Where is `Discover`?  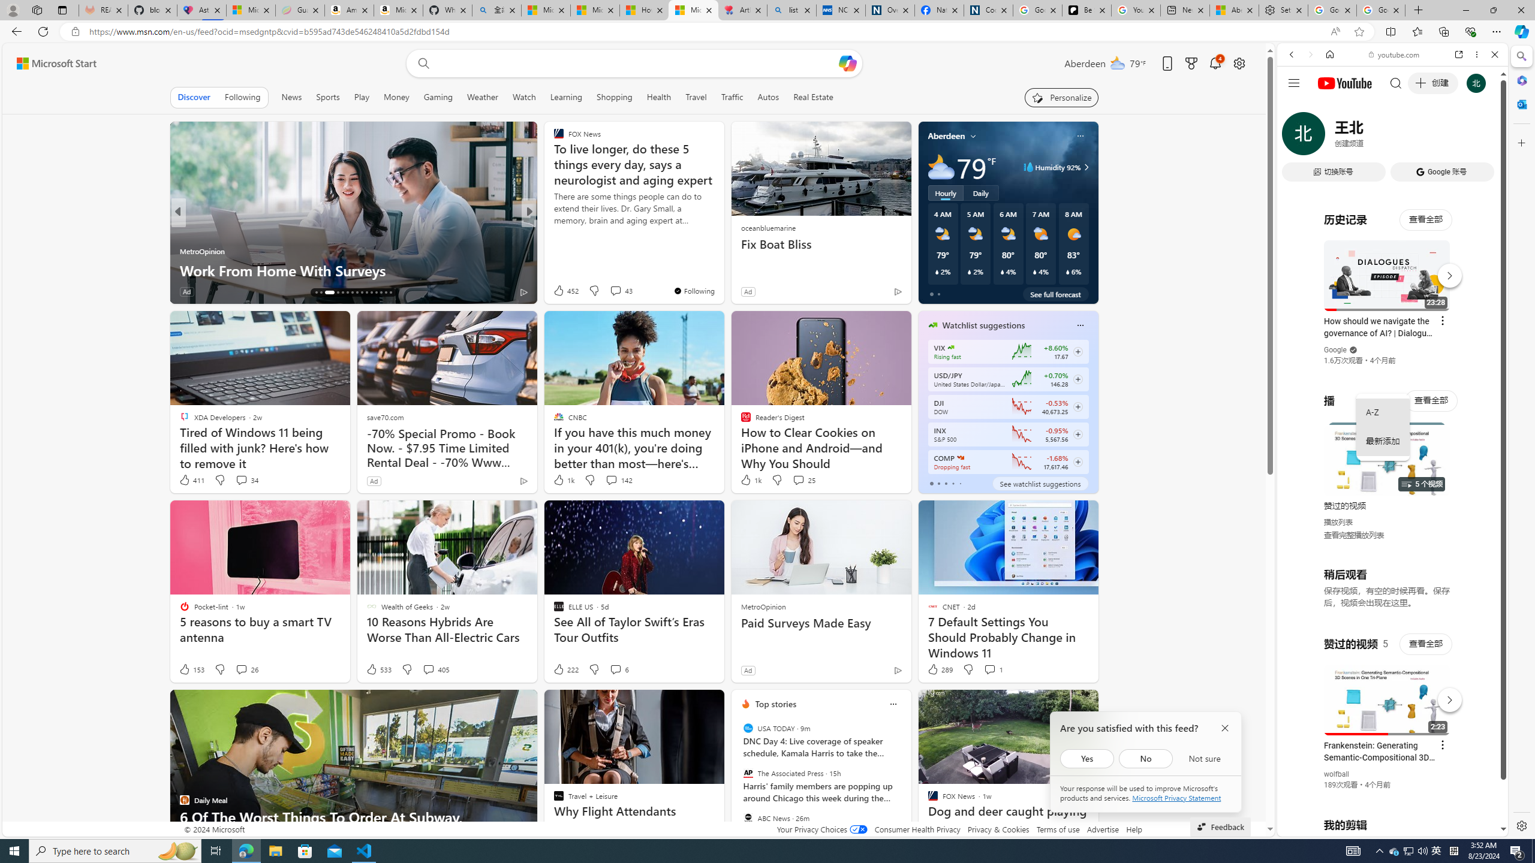
Discover is located at coordinates (194, 97).